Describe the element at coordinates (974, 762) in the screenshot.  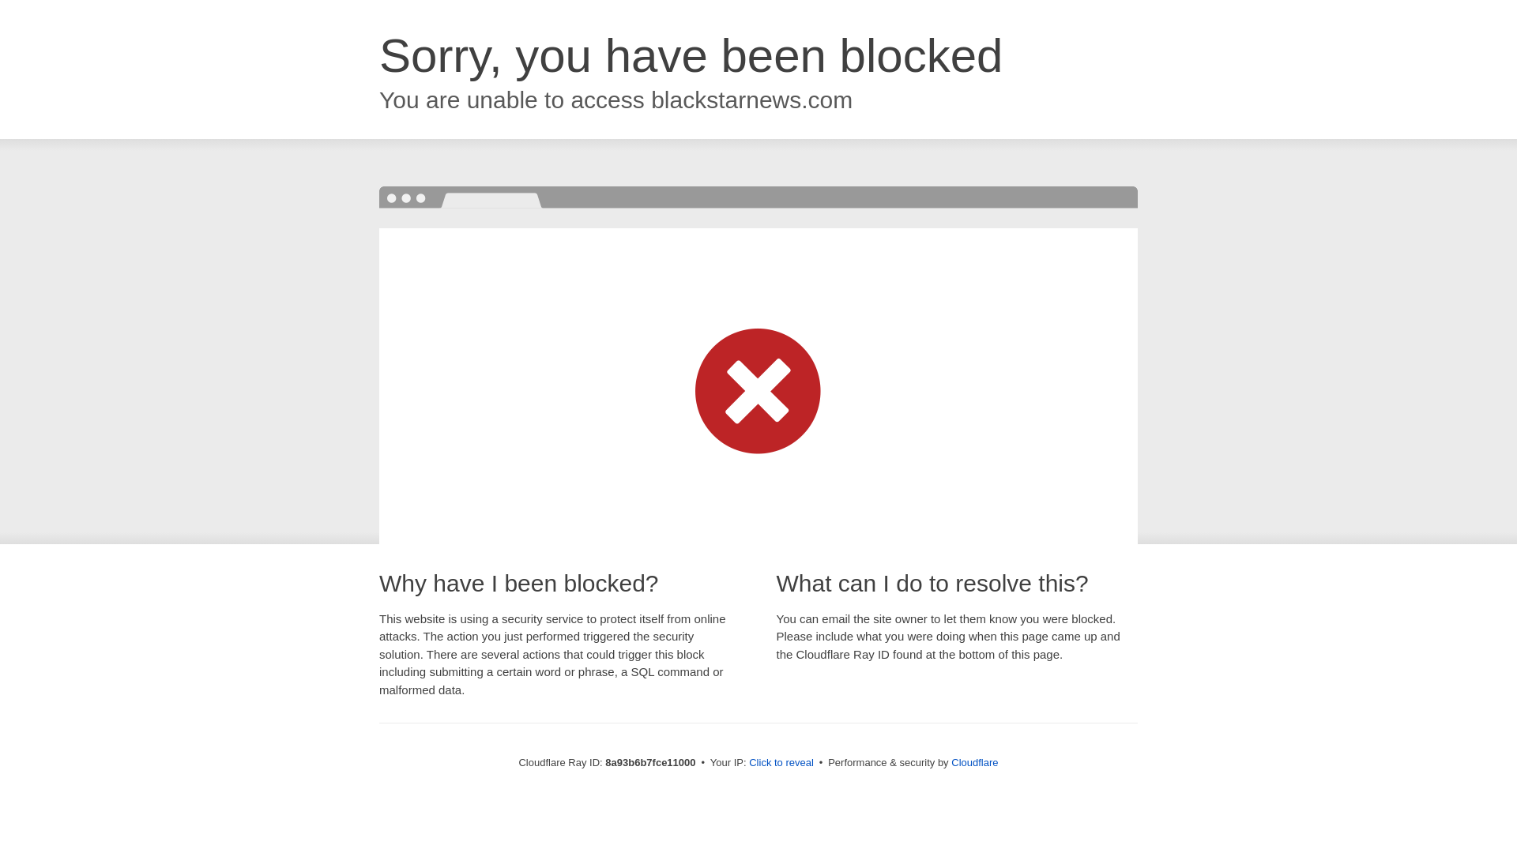
I see `Cloudflare` at that location.